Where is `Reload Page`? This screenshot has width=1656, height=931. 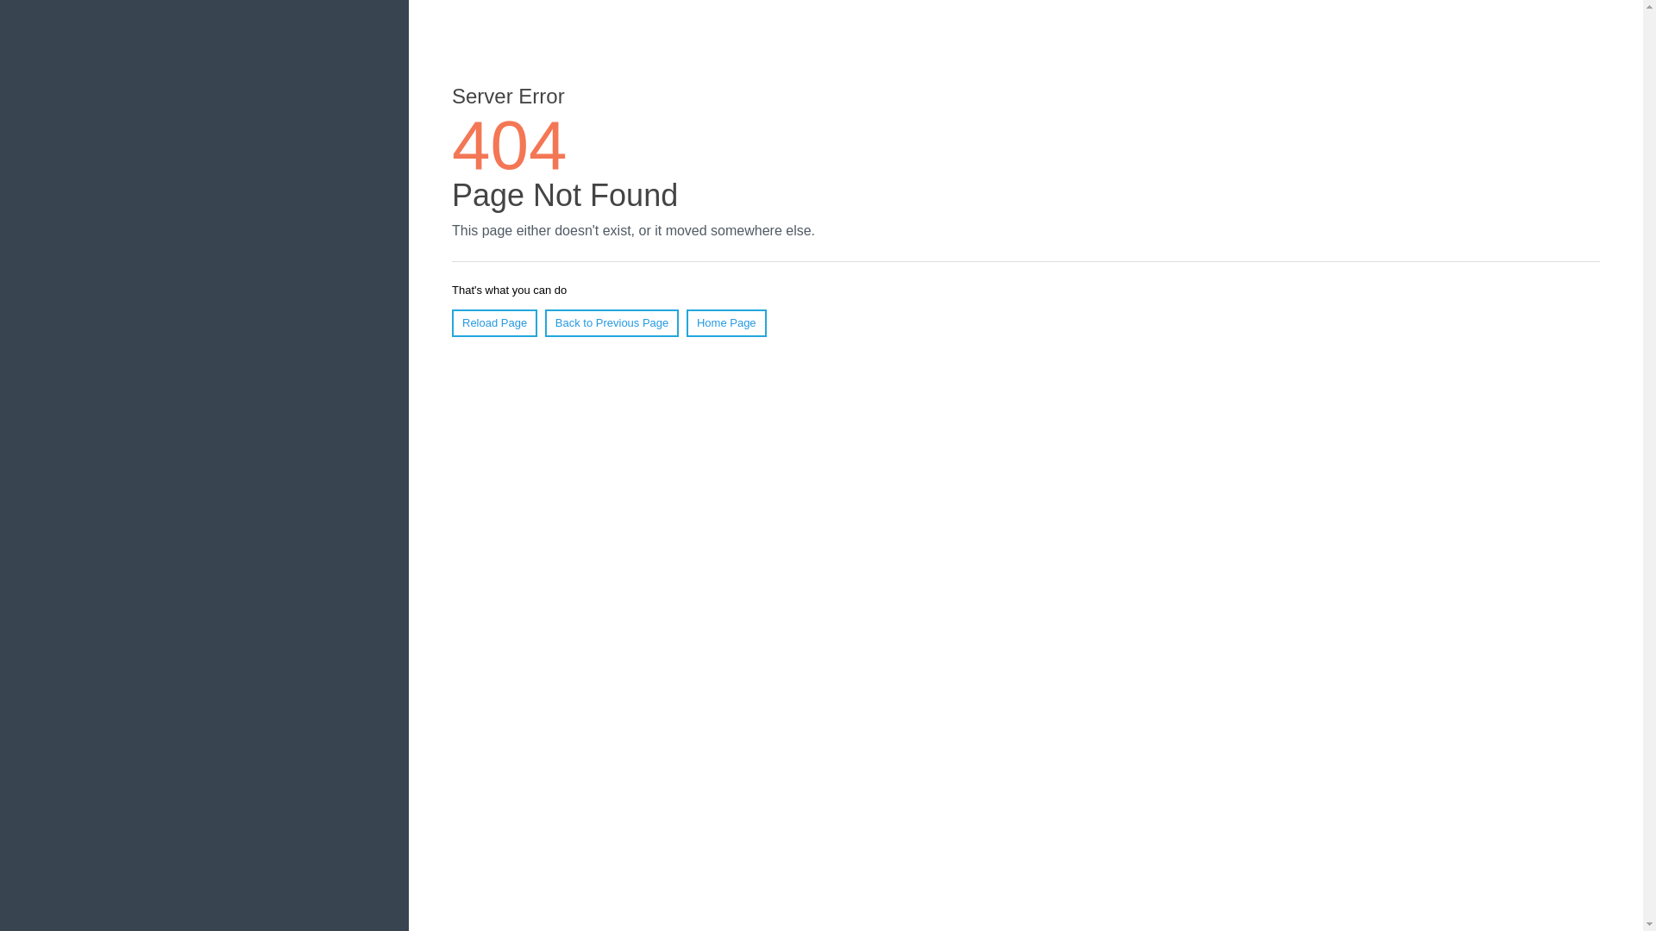
Reload Page is located at coordinates (494, 322).